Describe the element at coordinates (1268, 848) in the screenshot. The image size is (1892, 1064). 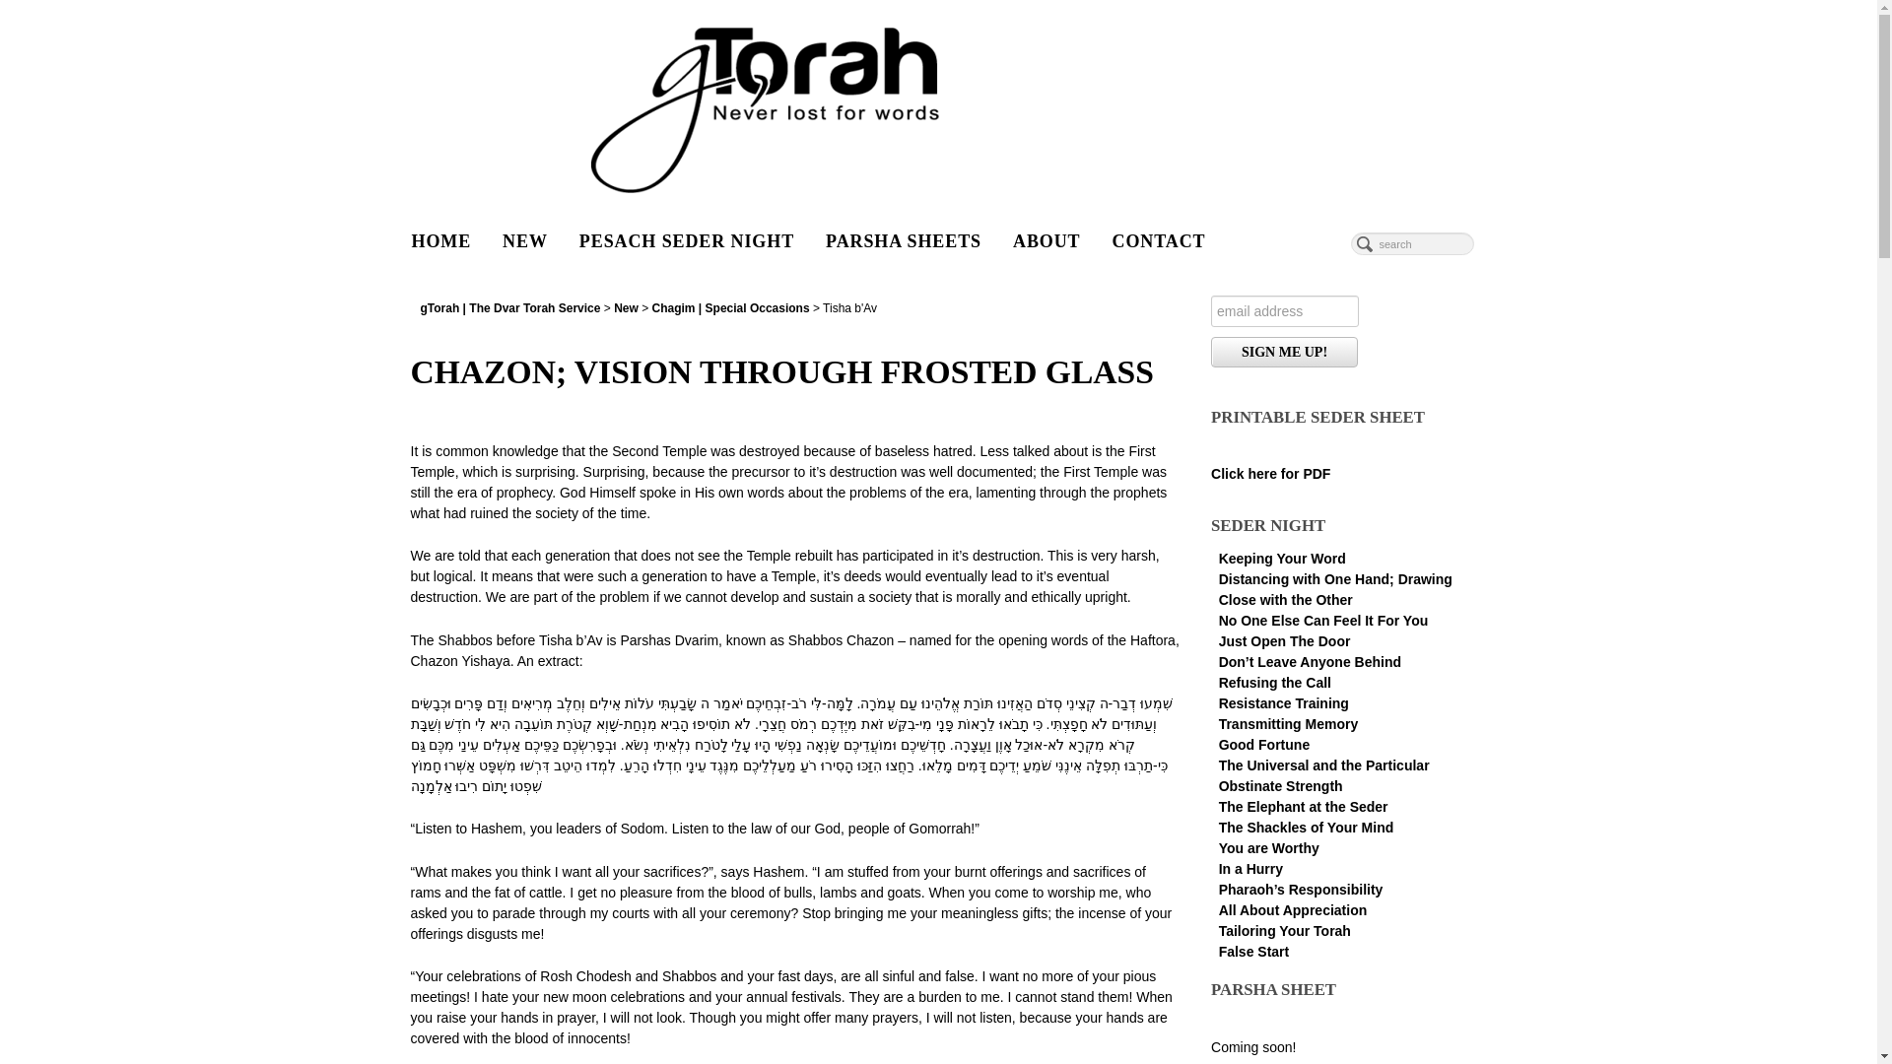
I see `You are Worthy` at that location.